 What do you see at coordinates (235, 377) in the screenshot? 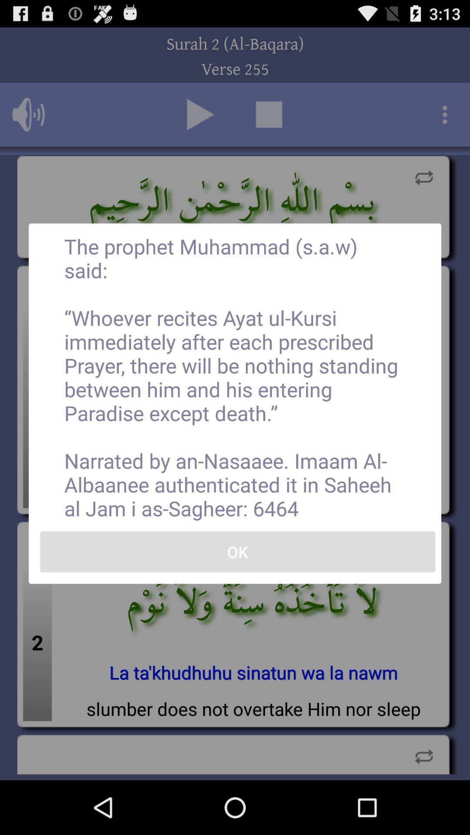
I see `flip until the the prophet muhammad icon` at bounding box center [235, 377].